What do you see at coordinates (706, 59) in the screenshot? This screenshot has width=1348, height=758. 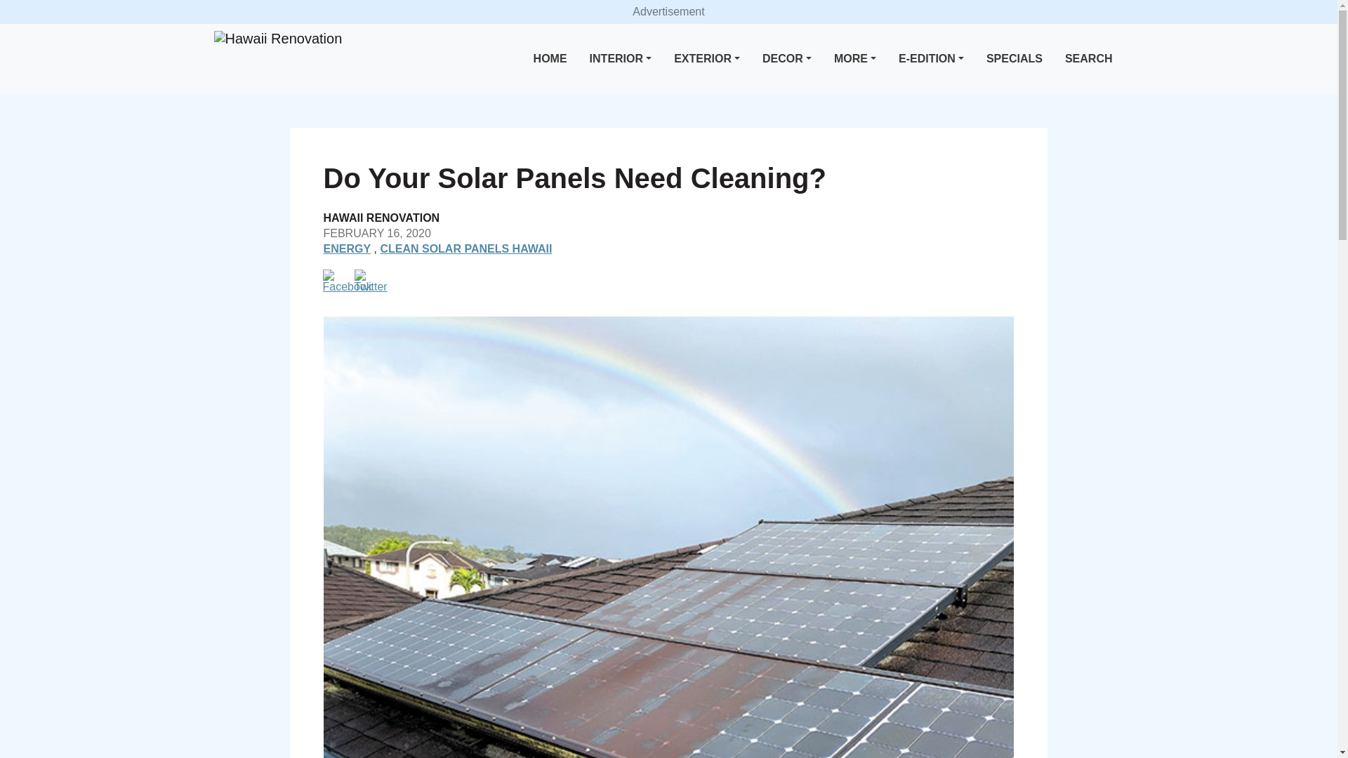 I see `EXTERIOR` at bounding box center [706, 59].